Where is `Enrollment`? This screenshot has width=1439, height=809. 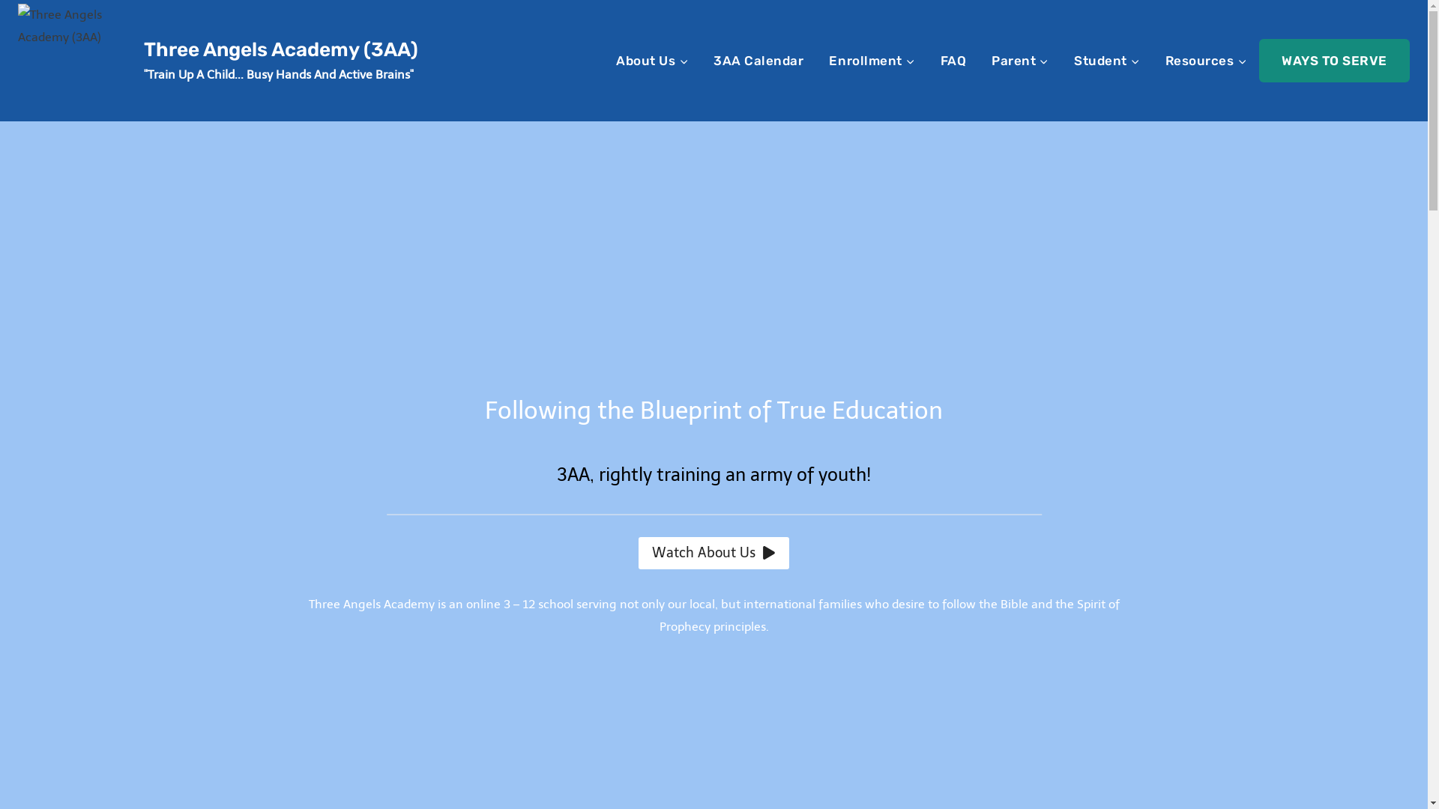 Enrollment is located at coordinates (872, 60).